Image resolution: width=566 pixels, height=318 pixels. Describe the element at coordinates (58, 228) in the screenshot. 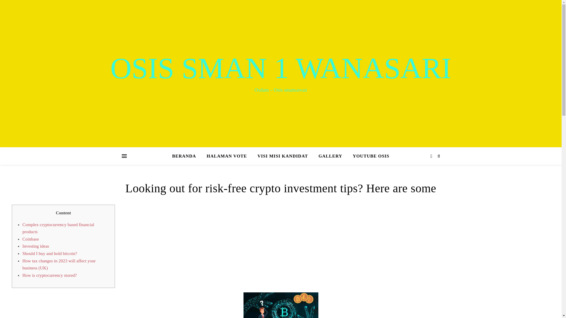

I see `Complex cryptocurrency based financial products` at that location.